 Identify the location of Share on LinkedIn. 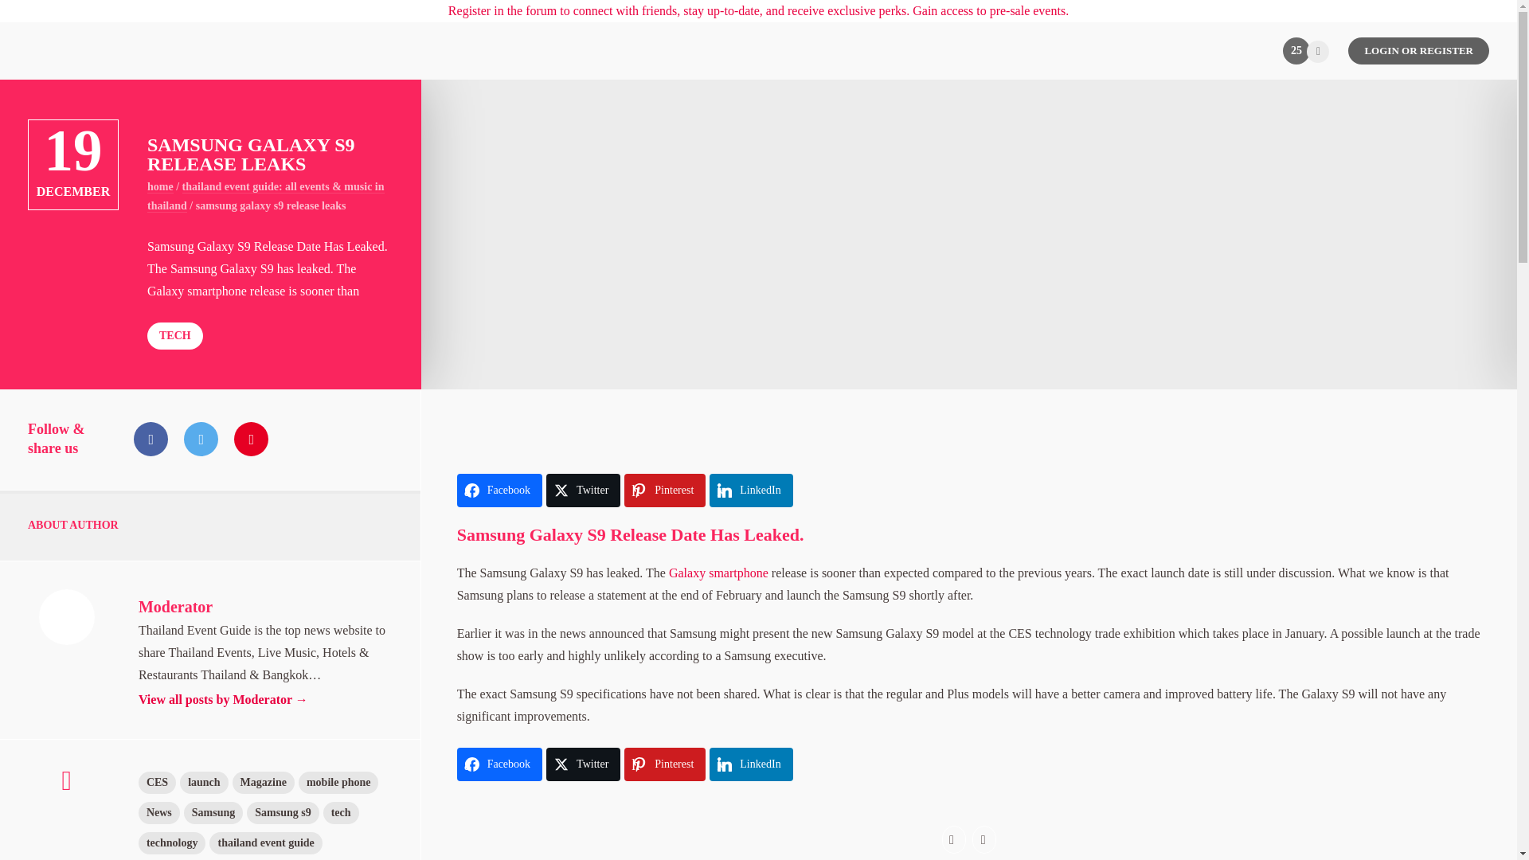
(750, 491).